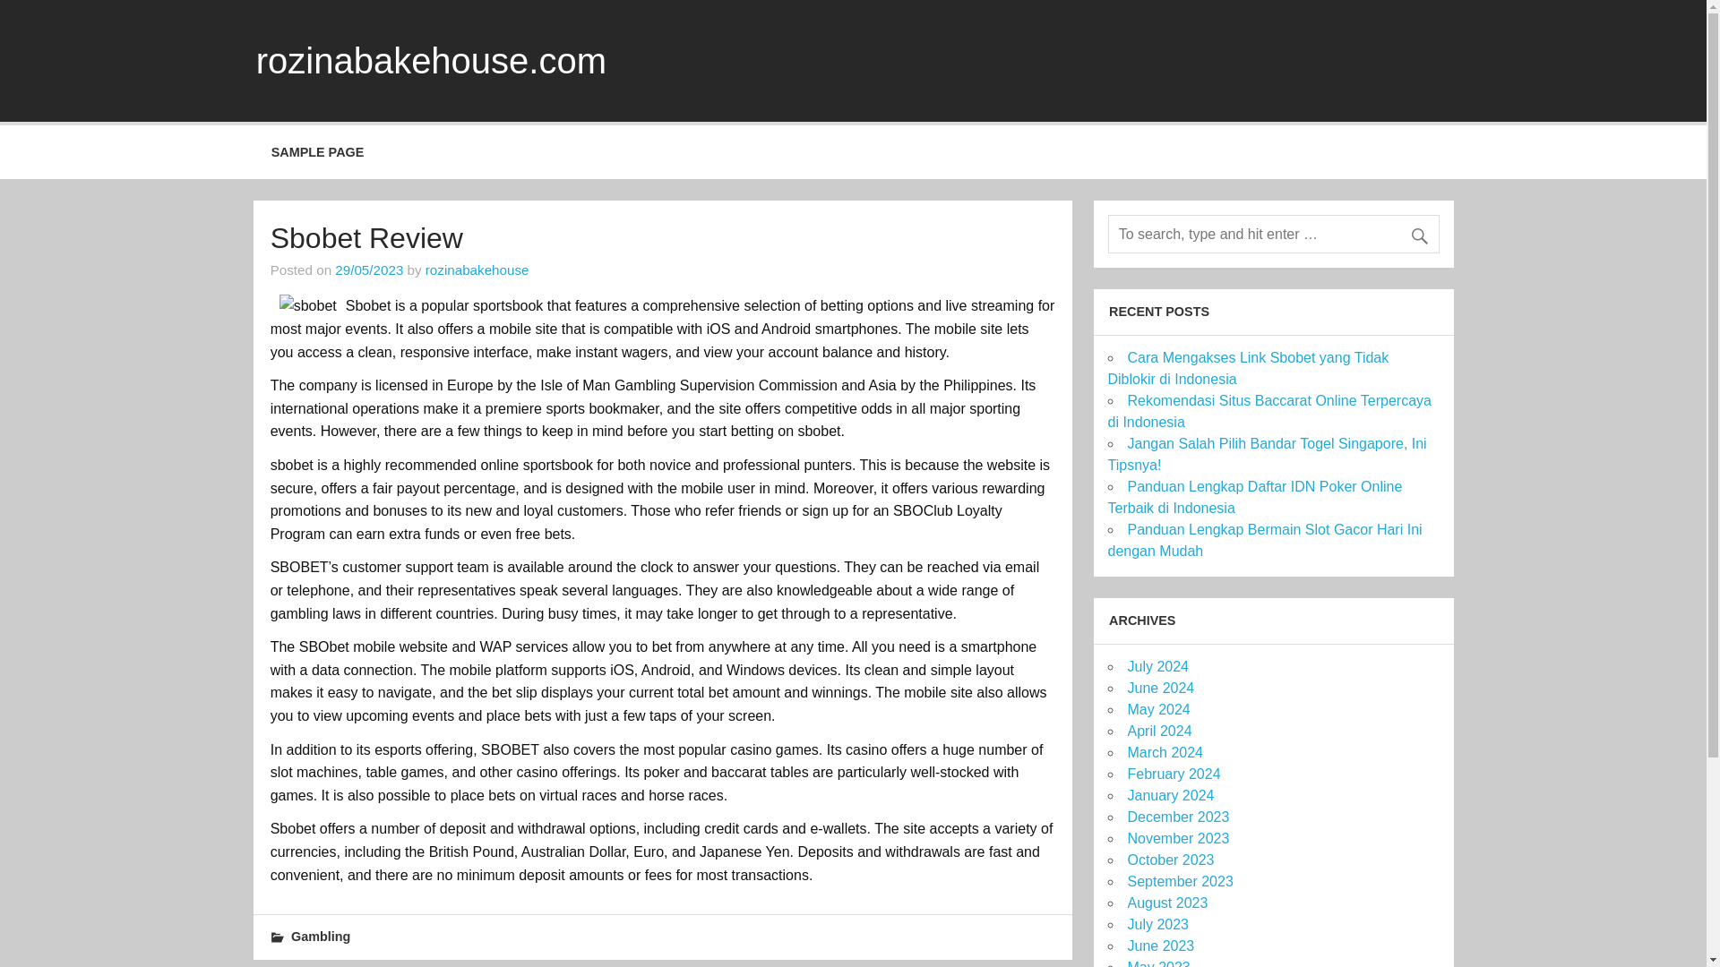 The image size is (1720, 967). Describe the element at coordinates (1179, 881) in the screenshot. I see `September 2023` at that location.